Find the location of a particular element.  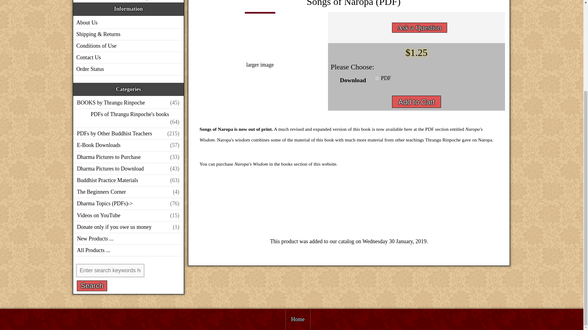

Contact Us is located at coordinates (88, 57).